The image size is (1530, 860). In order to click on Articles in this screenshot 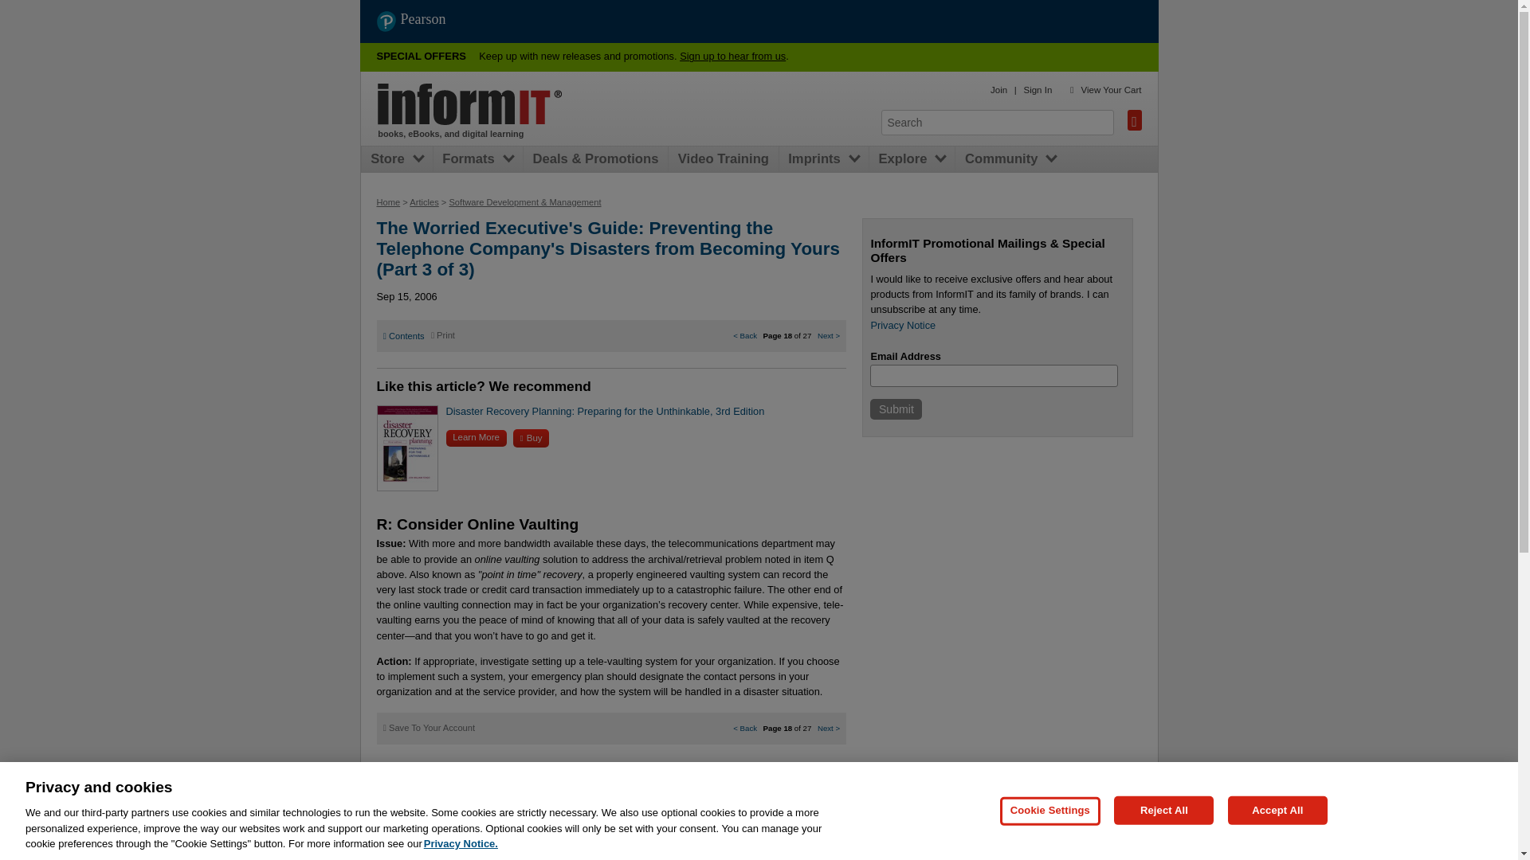, I will do `click(424, 202)`.